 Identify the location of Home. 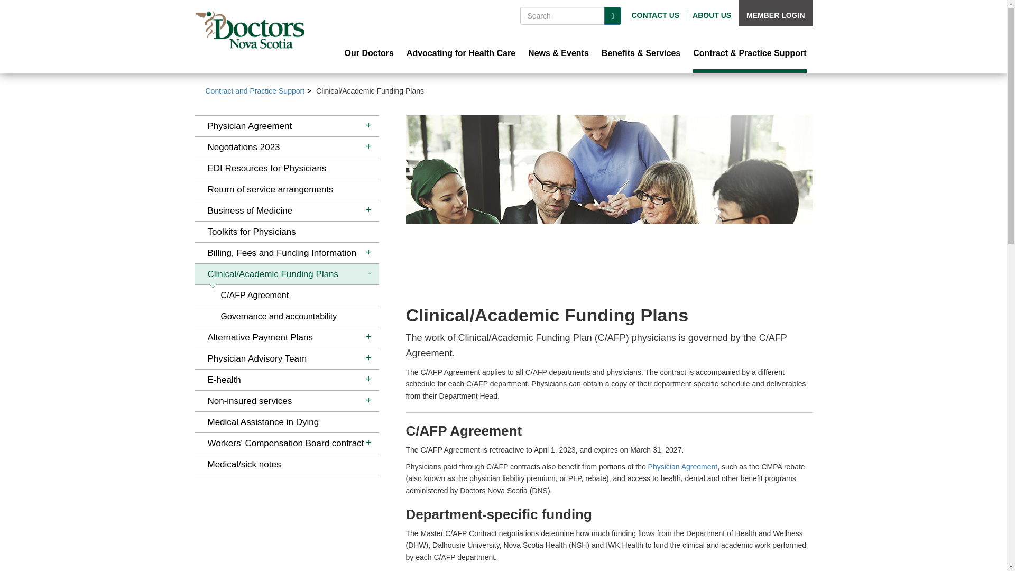
(250, 30).